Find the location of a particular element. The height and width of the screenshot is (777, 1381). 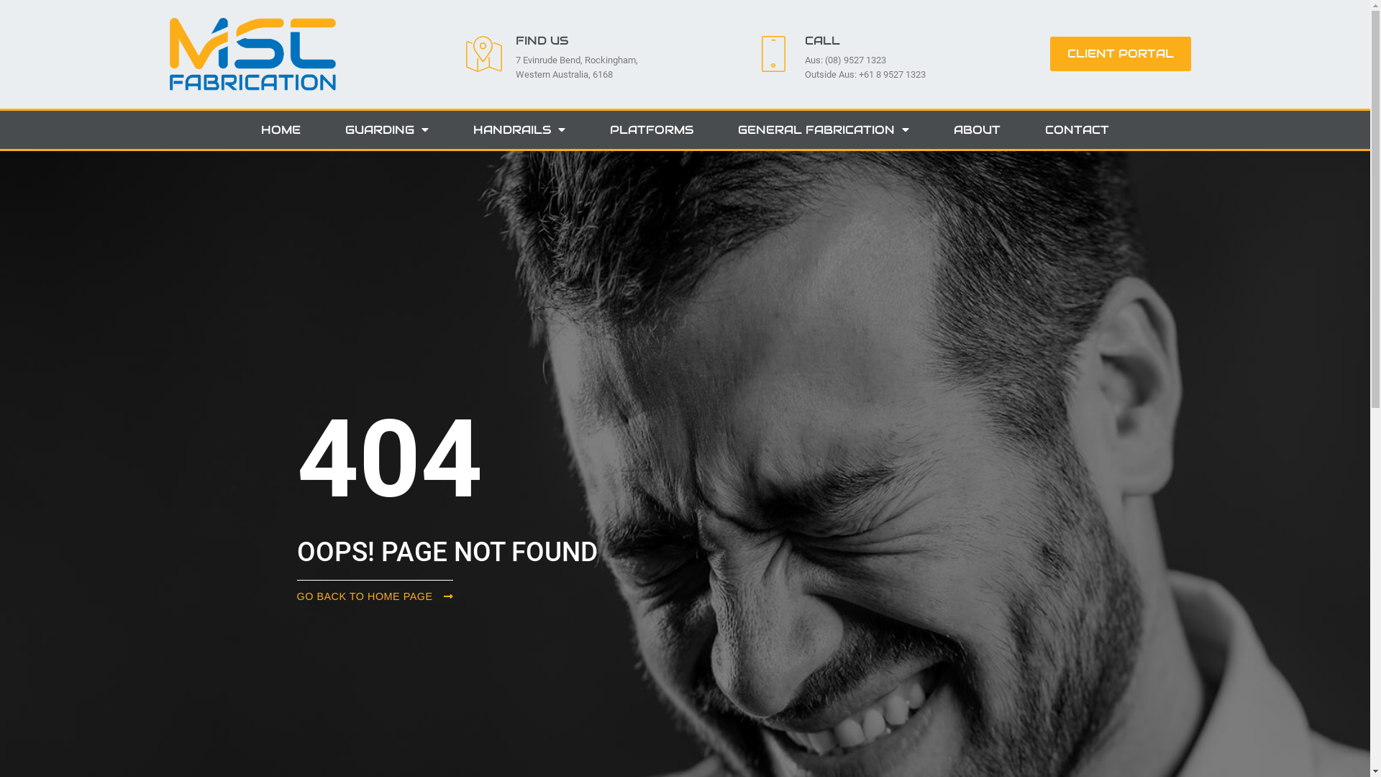

PLATFORMS is located at coordinates (652, 129).